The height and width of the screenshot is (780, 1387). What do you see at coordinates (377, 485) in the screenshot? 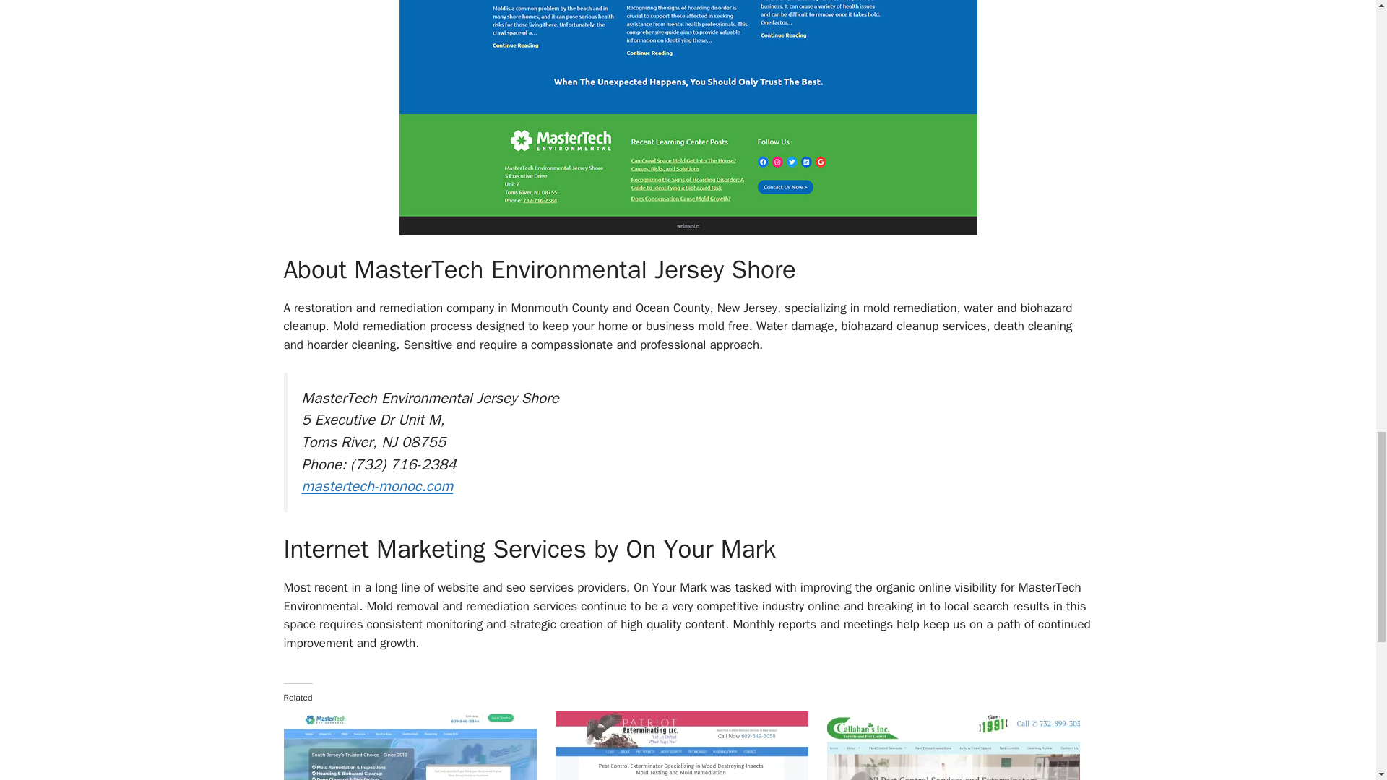
I see `mastertech-monoc.com` at bounding box center [377, 485].